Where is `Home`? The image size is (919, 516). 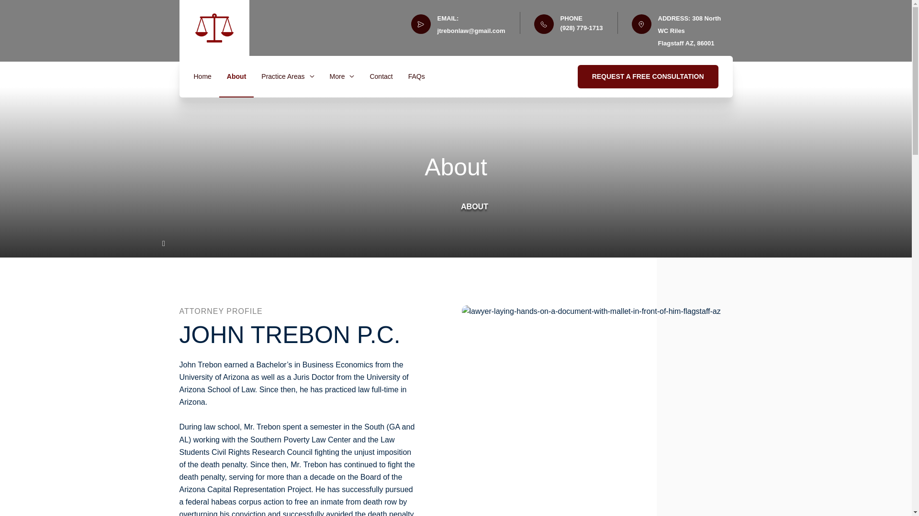
Home is located at coordinates (202, 76).